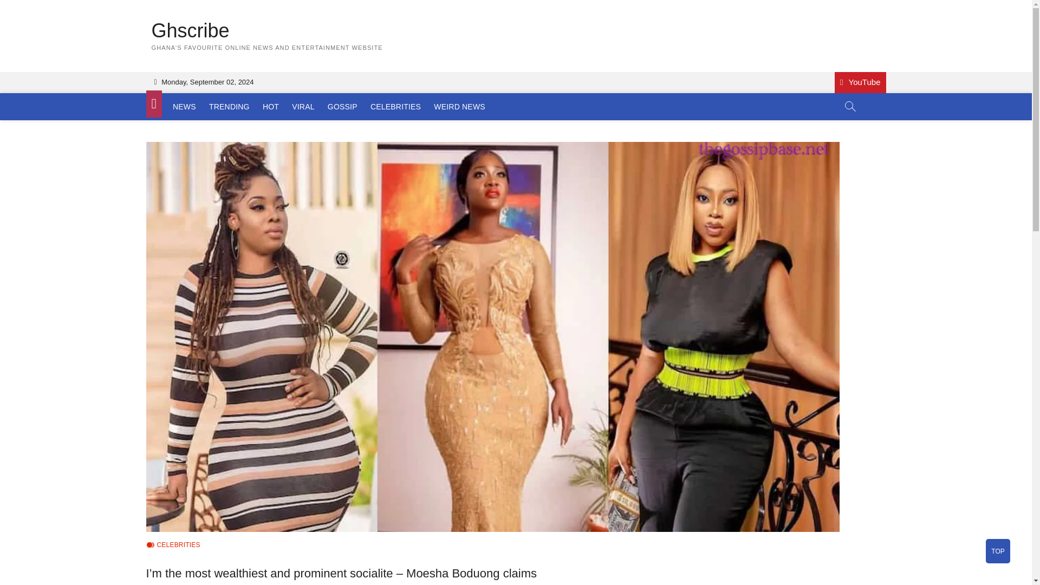 Image resolution: width=1040 pixels, height=585 pixels. I want to click on NEWS, so click(184, 106).